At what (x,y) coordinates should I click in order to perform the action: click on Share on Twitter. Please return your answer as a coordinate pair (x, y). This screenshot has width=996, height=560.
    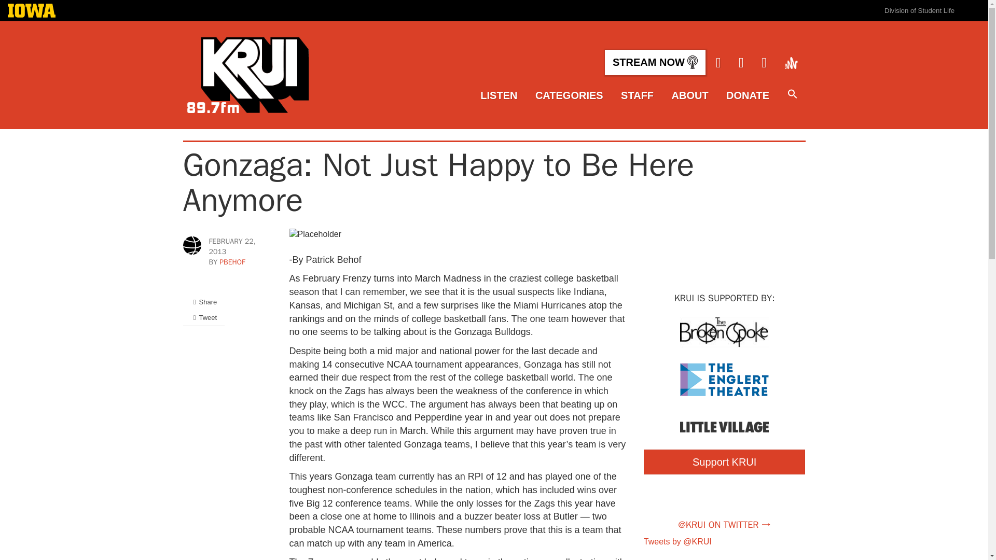
    Looking at the image, I should click on (203, 317).